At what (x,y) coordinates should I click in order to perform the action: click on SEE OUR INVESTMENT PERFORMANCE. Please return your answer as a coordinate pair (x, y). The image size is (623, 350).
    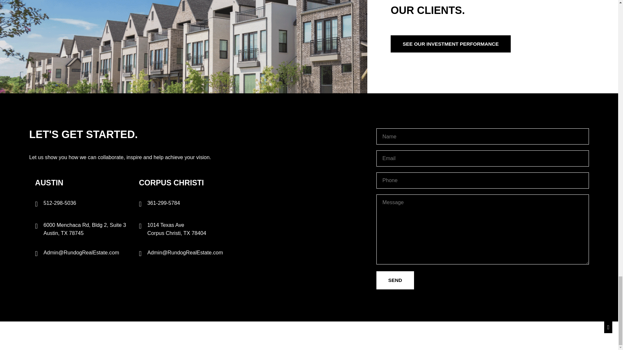
    Looking at the image, I should click on (450, 44).